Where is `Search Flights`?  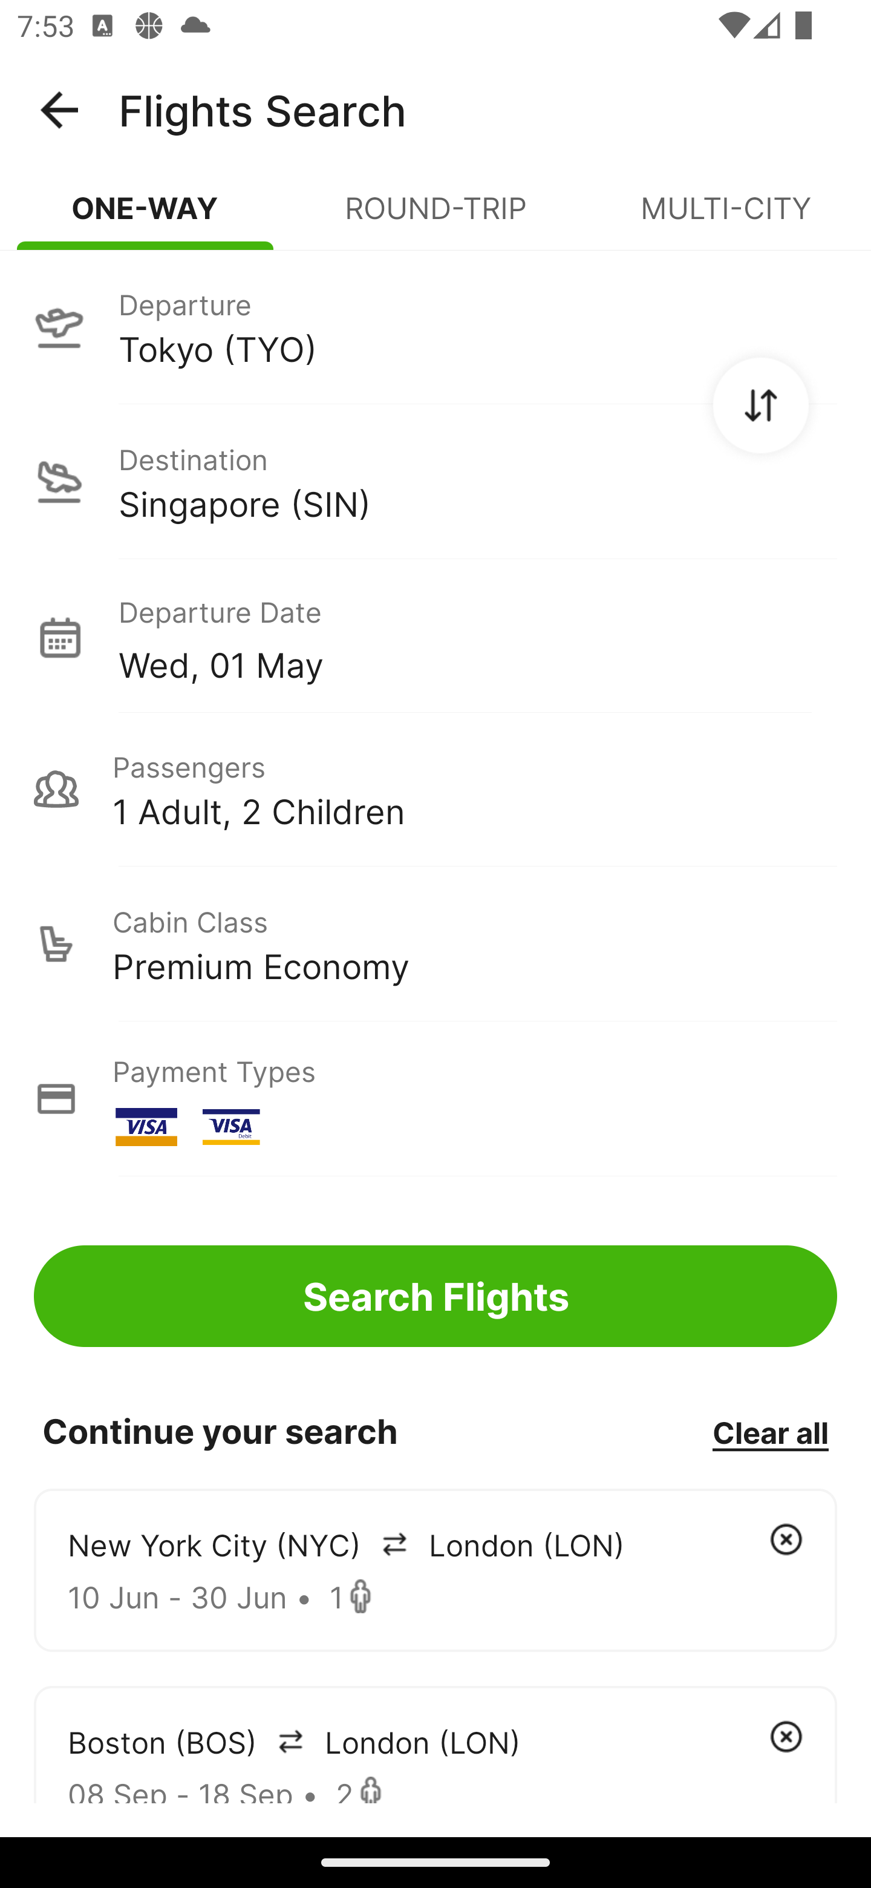
Search Flights is located at coordinates (435, 1296).